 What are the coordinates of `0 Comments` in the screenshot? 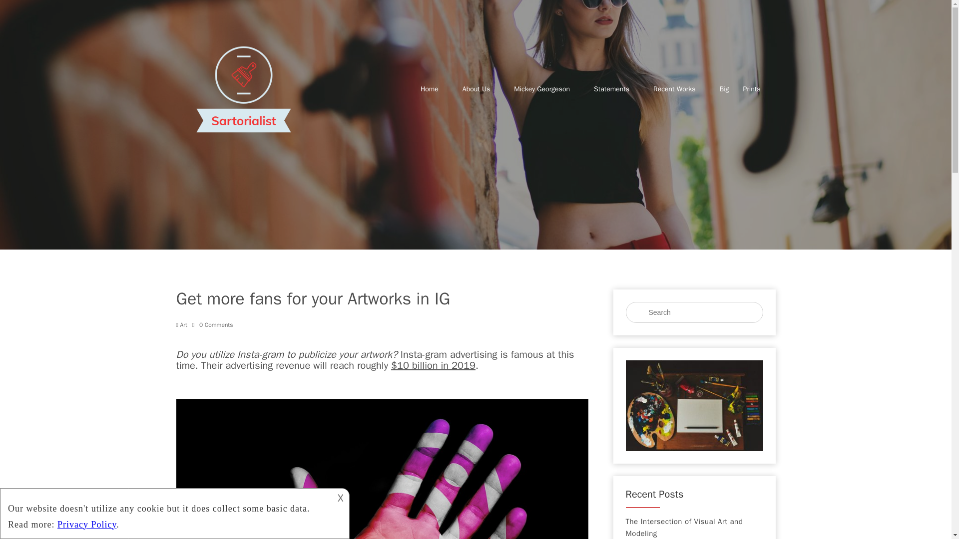 It's located at (213, 324).